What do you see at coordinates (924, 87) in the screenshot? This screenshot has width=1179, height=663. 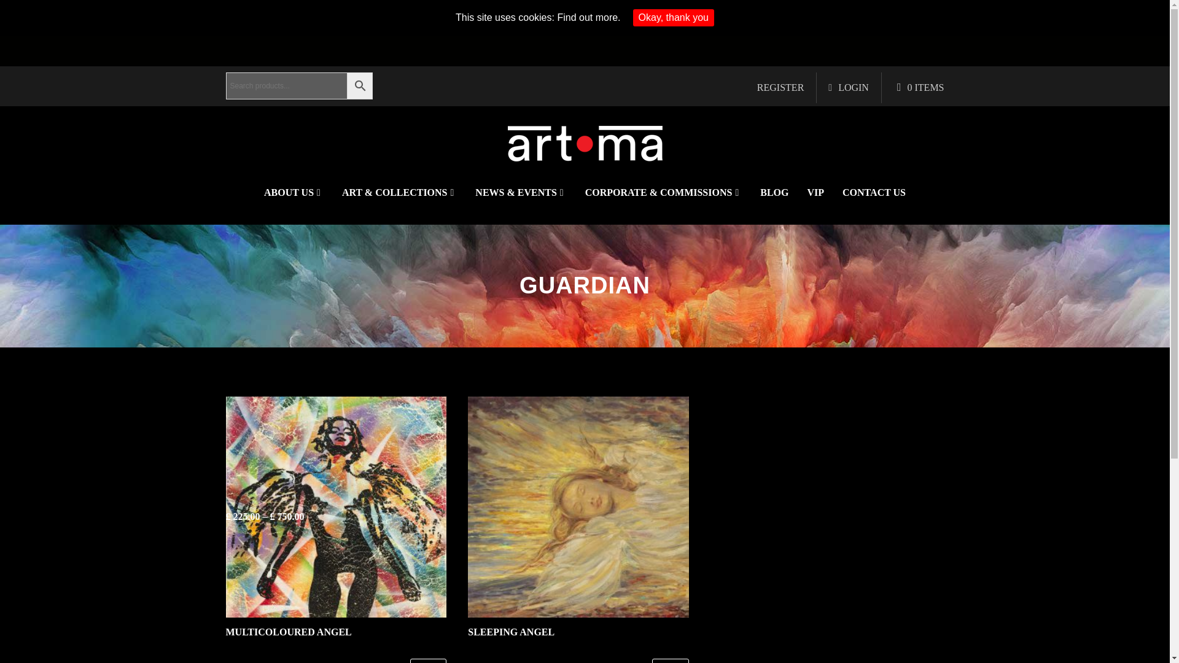 I see `0 ITEMS` at bounding box center [924, 87].